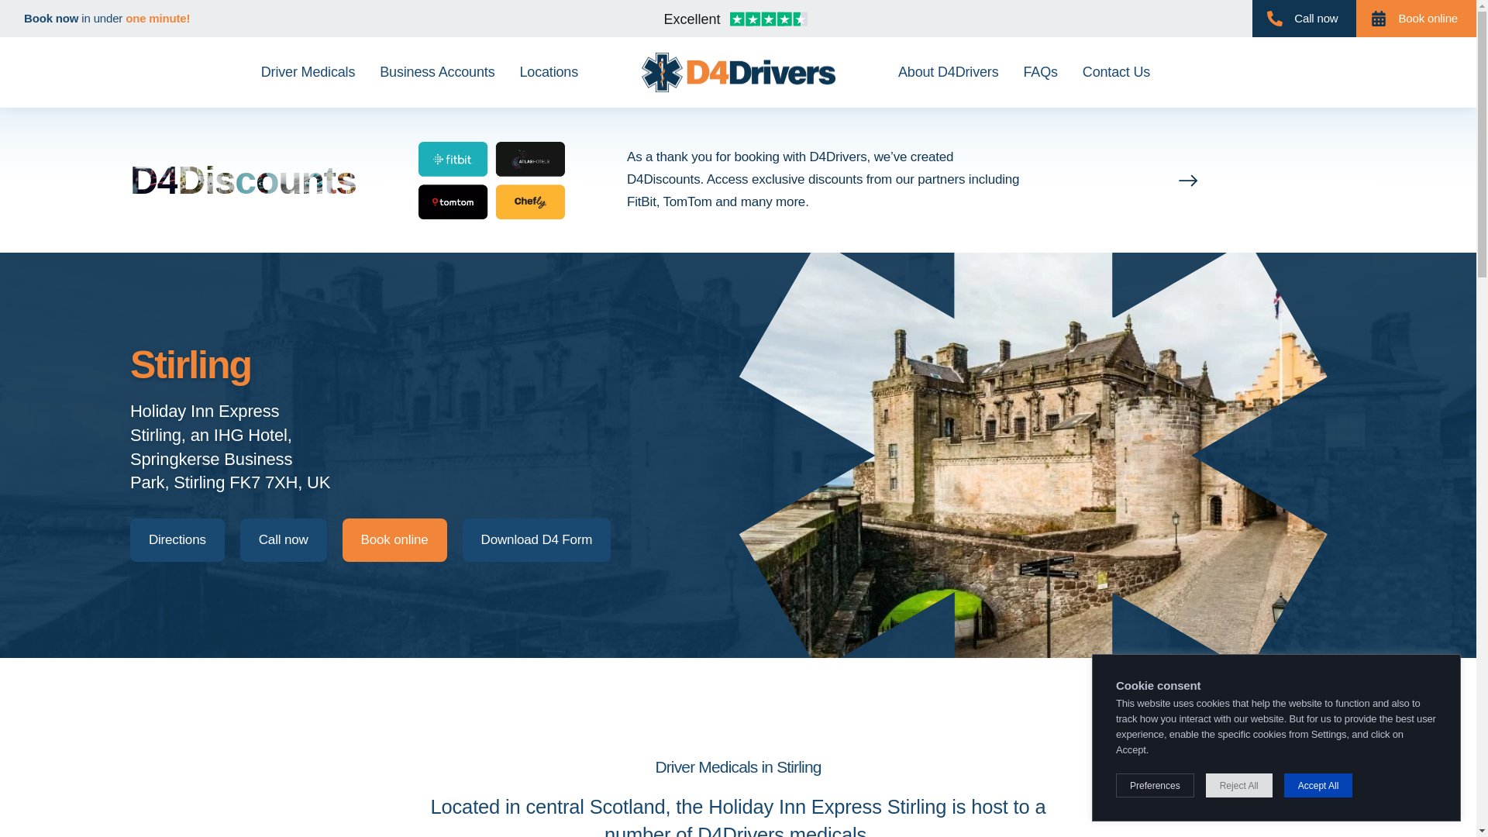  Describe the element at coordinates (51, 19) in the screenshot. I see `Book now` at that location.